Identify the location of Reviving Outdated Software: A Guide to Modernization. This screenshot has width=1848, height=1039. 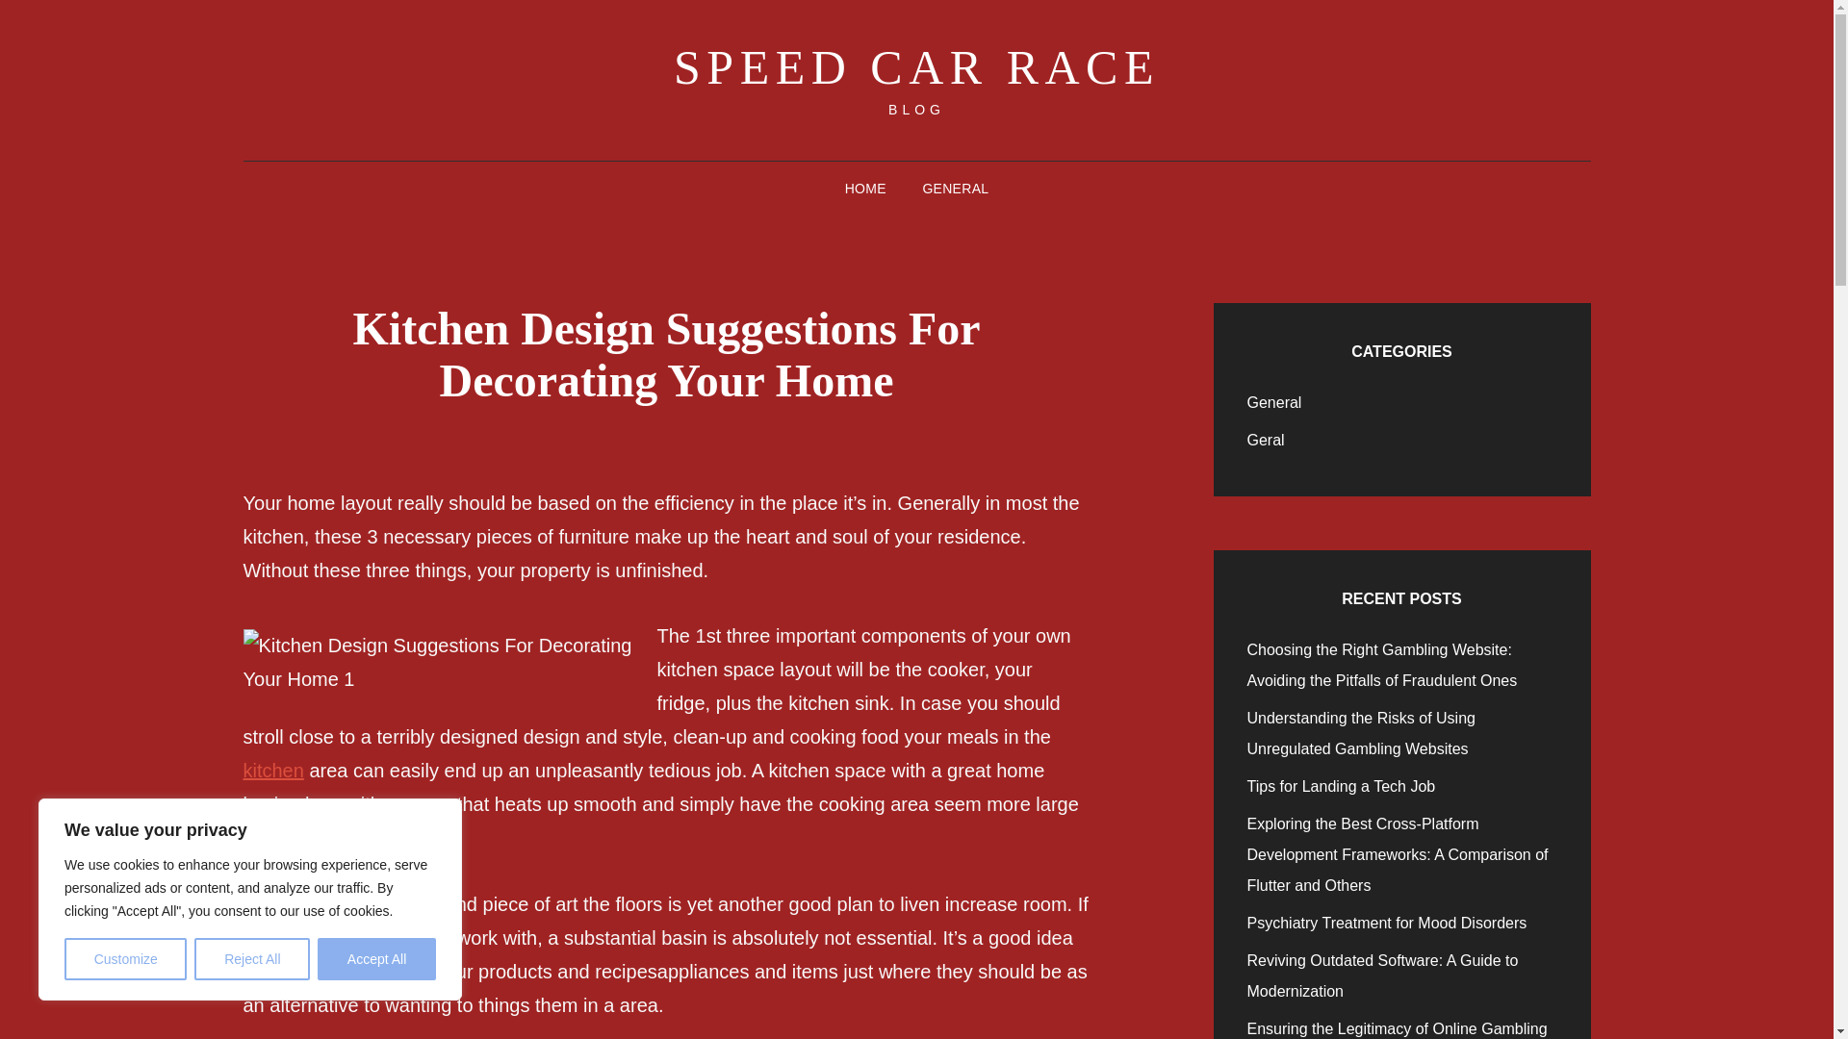
(1383, 976).